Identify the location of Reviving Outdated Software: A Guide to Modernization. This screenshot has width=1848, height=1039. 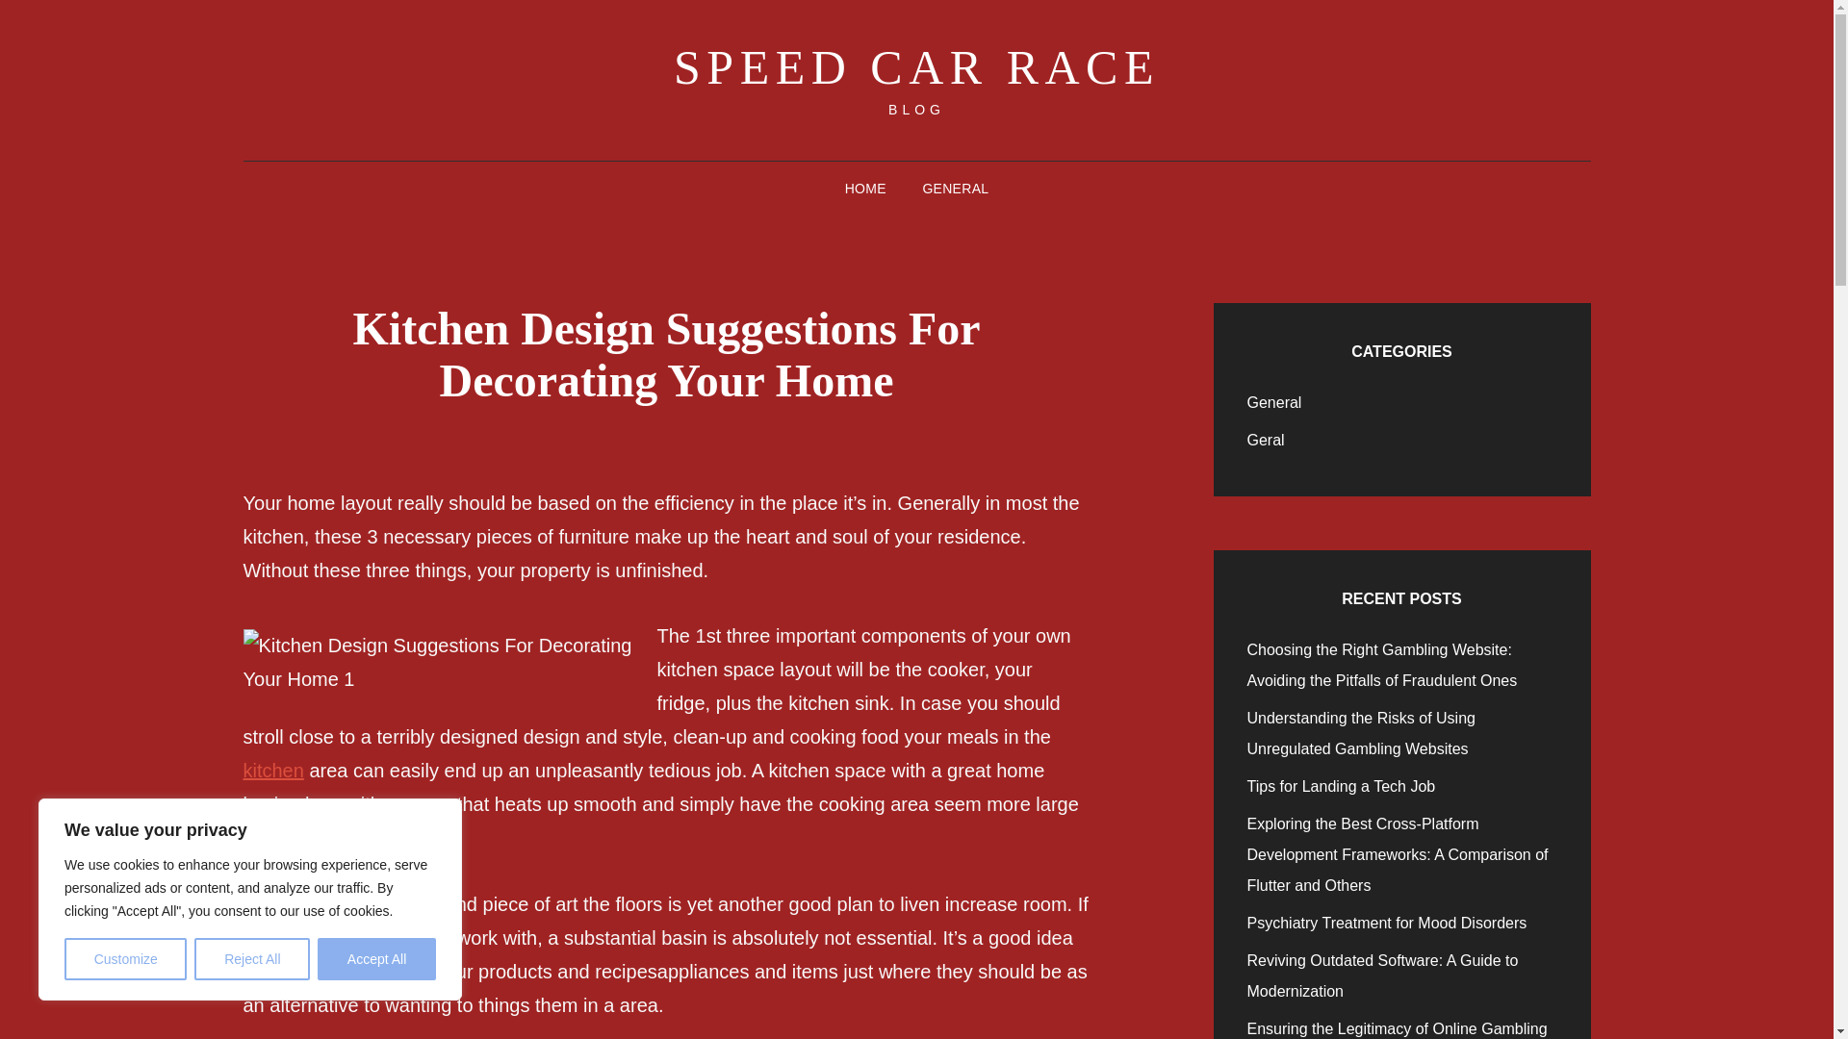
(1383, 976).